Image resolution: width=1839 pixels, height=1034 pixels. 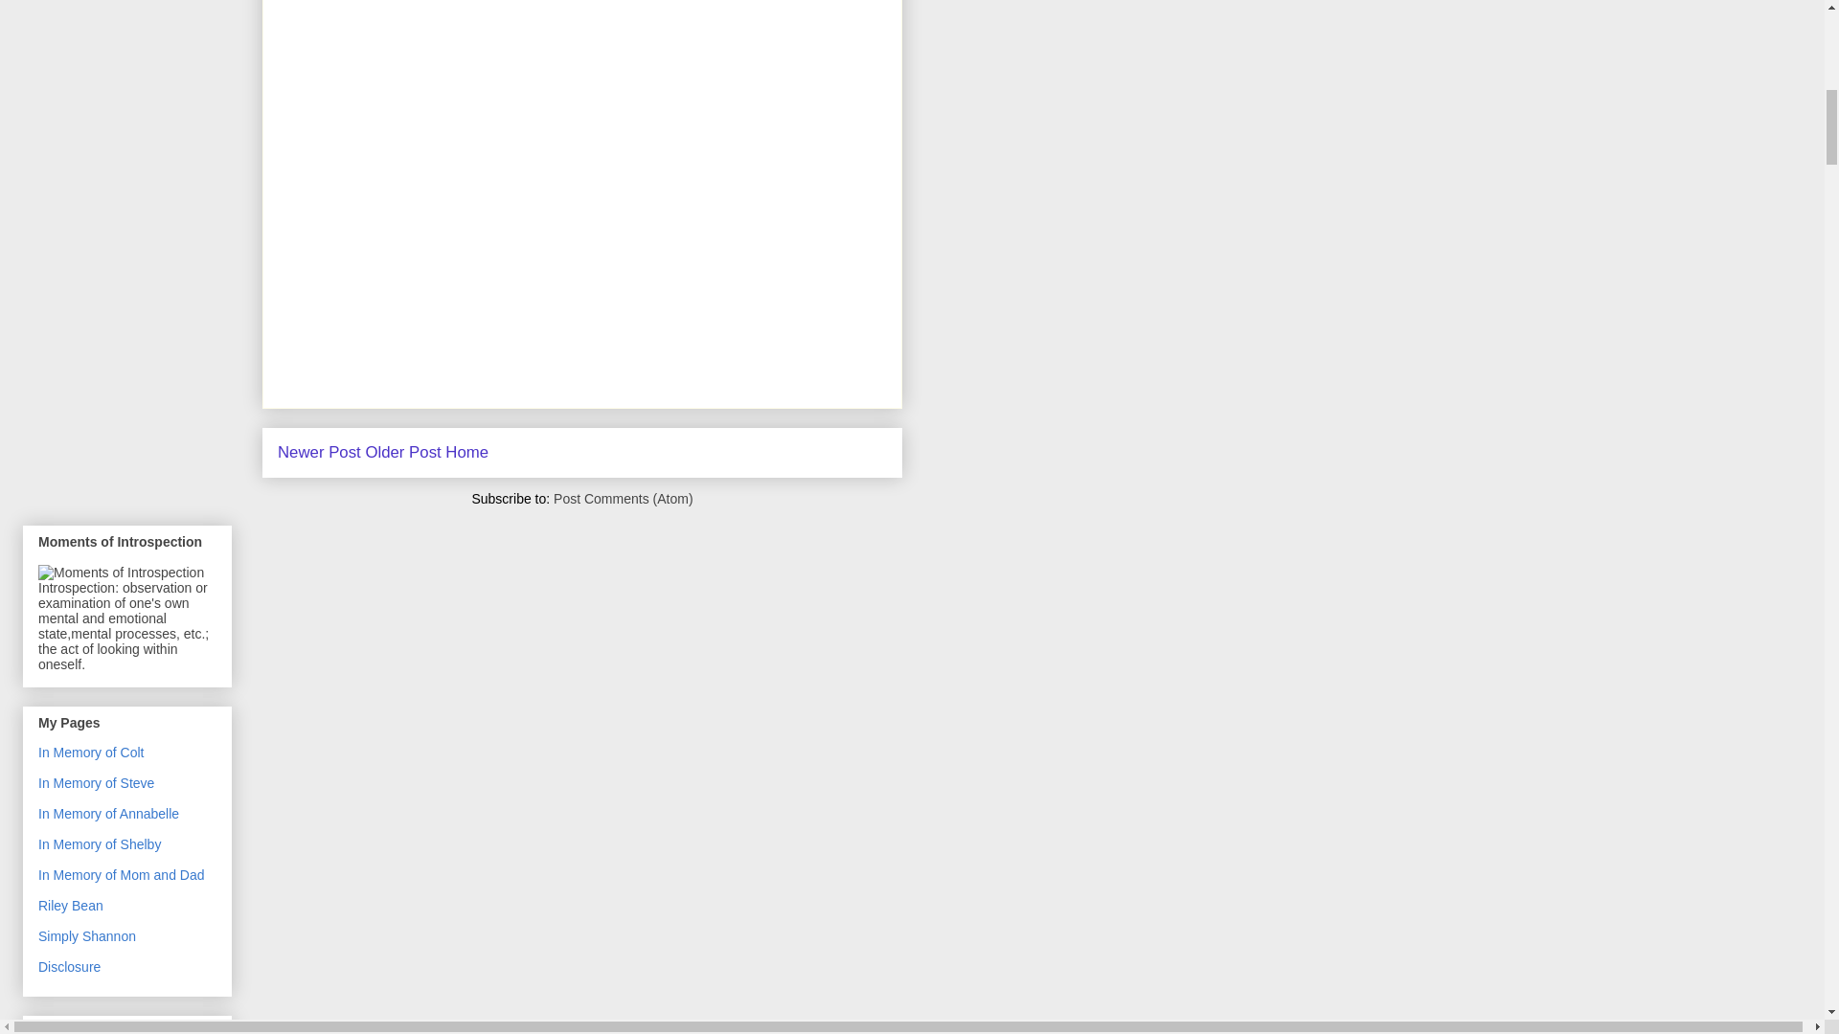 What do you see at coordinates (121, 875) in the screenshot?
I see `In Memory of Mom and Dad` at bounding box center [121, 875].